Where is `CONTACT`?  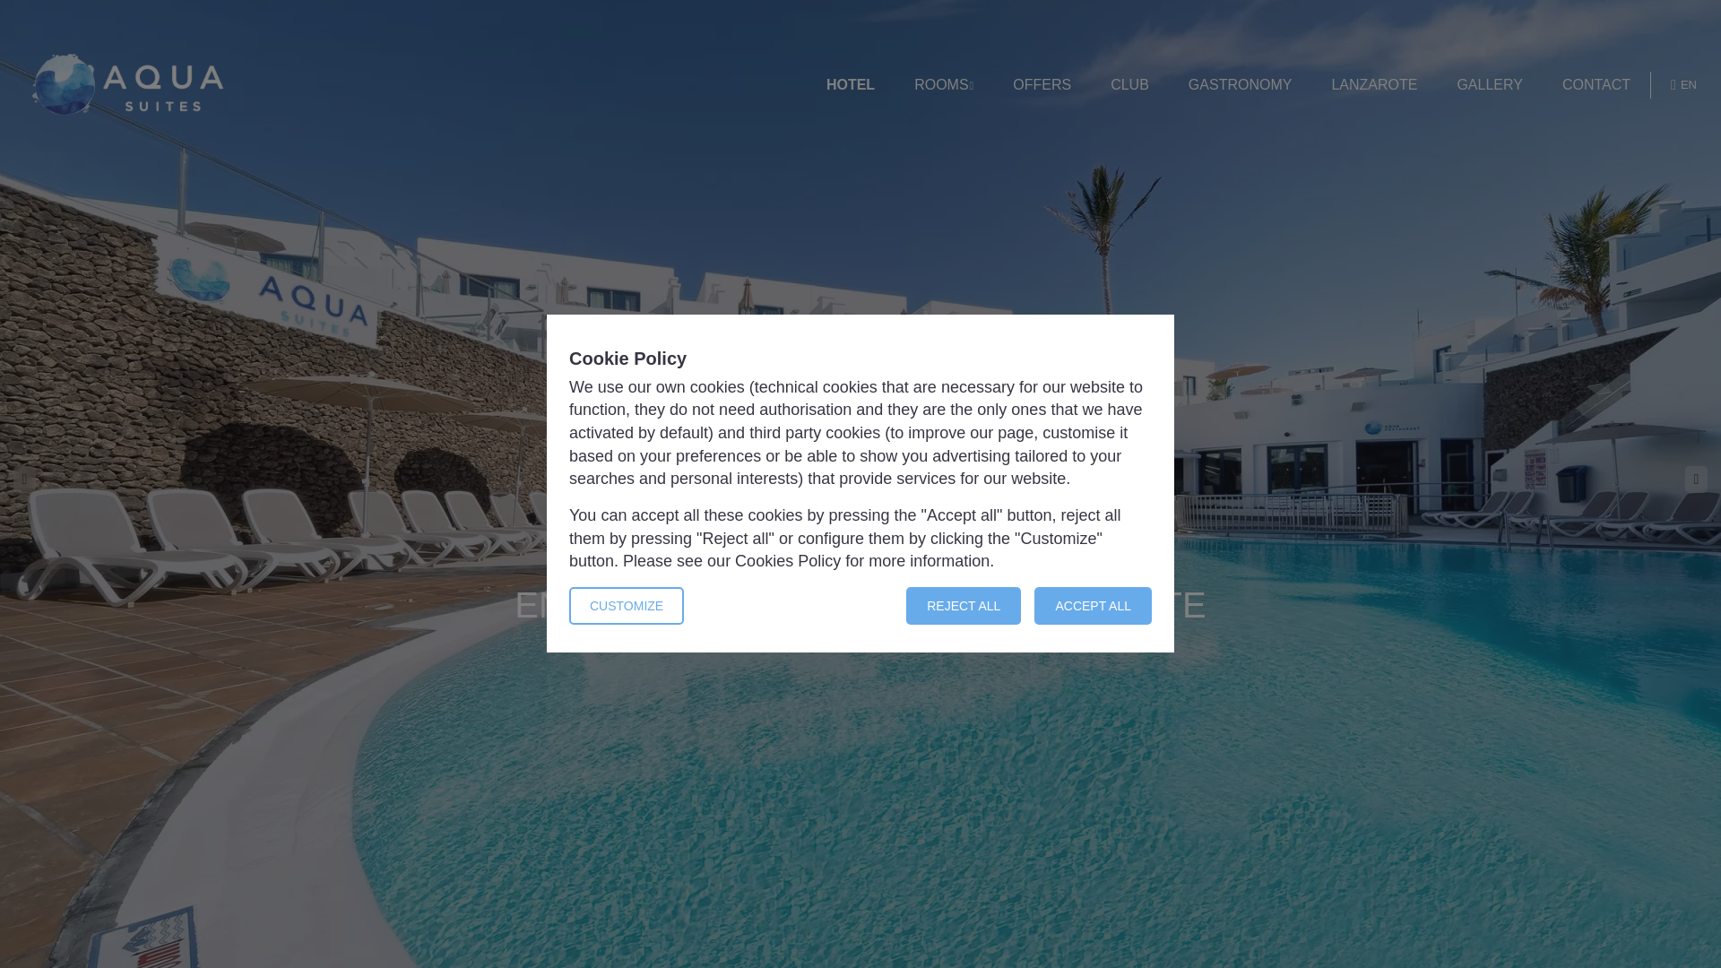
CONTACT is located at coordinates (1596, 85).